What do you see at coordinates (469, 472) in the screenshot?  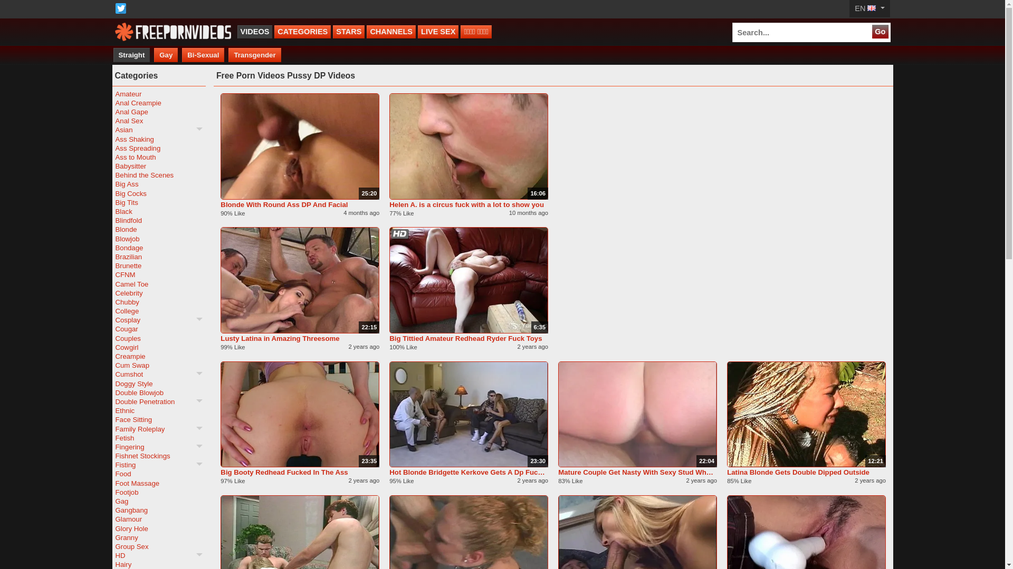 I see `Hot Blonde Bridgette Kerkove Gets A Dp Fucking In Foursome` at bounding box center [469, 472].